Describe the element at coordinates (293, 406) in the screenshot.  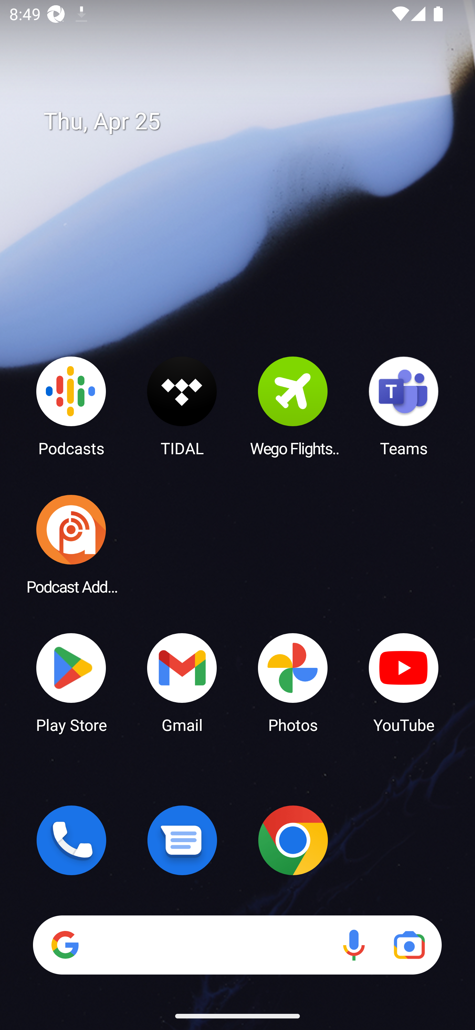
I see `Wego Flights & Hotels` at that location.